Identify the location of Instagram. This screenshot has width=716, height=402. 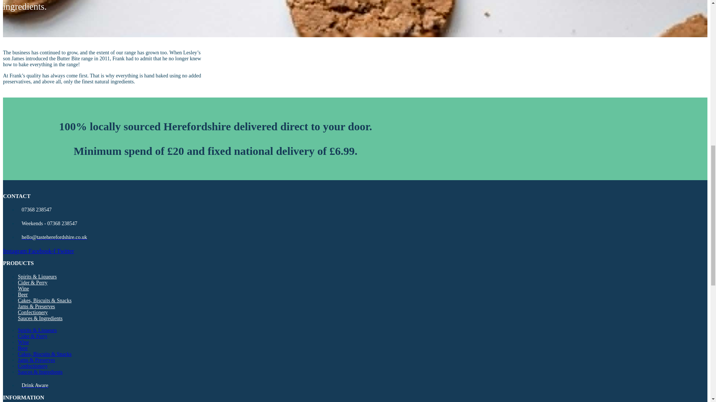
(16, 251).